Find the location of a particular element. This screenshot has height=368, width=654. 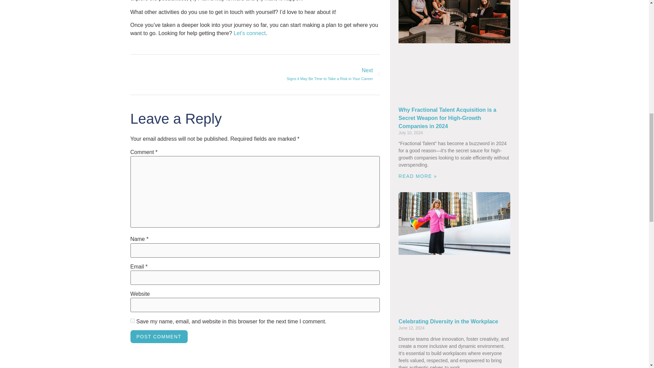

Post Comment is located at coordinates (159, 336).